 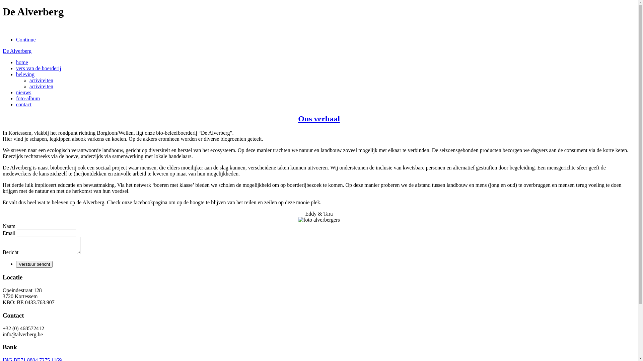 What do you see at coordinates (42, 80) in the screenshot?
I see `activiteiten` at bounding box center [42, 80].